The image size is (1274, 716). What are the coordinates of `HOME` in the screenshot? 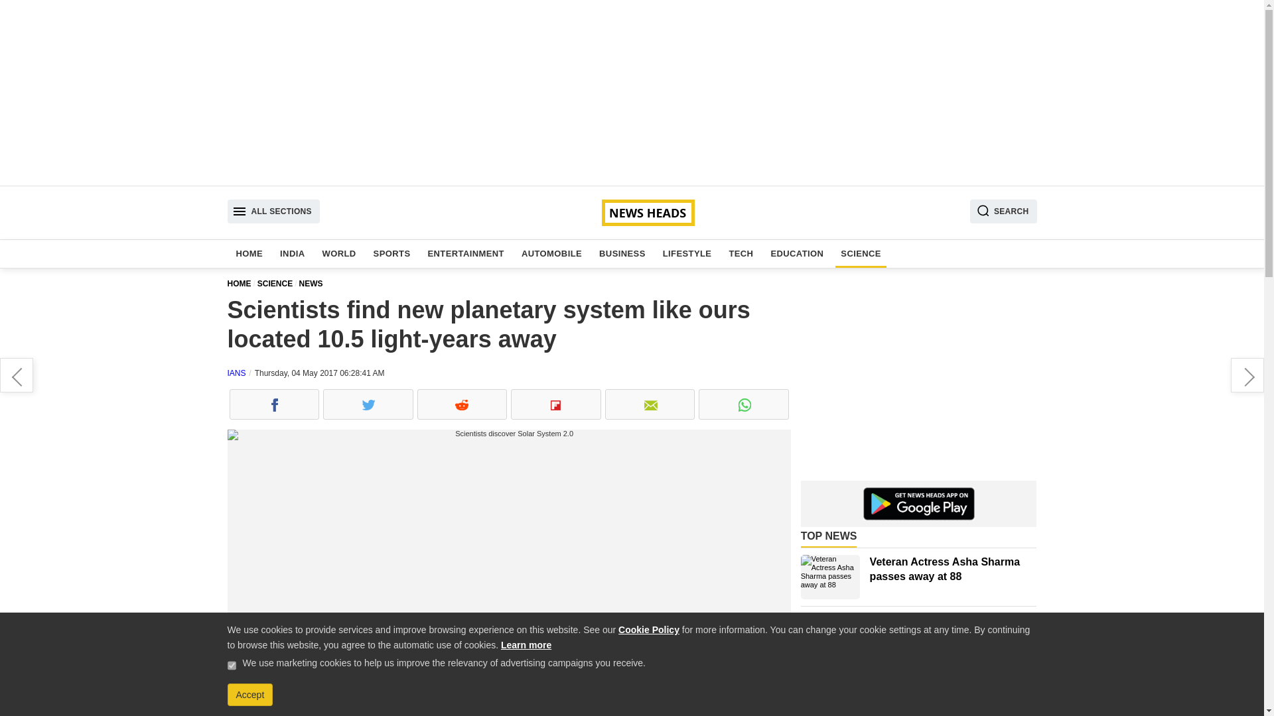 It's located at (242, 284).